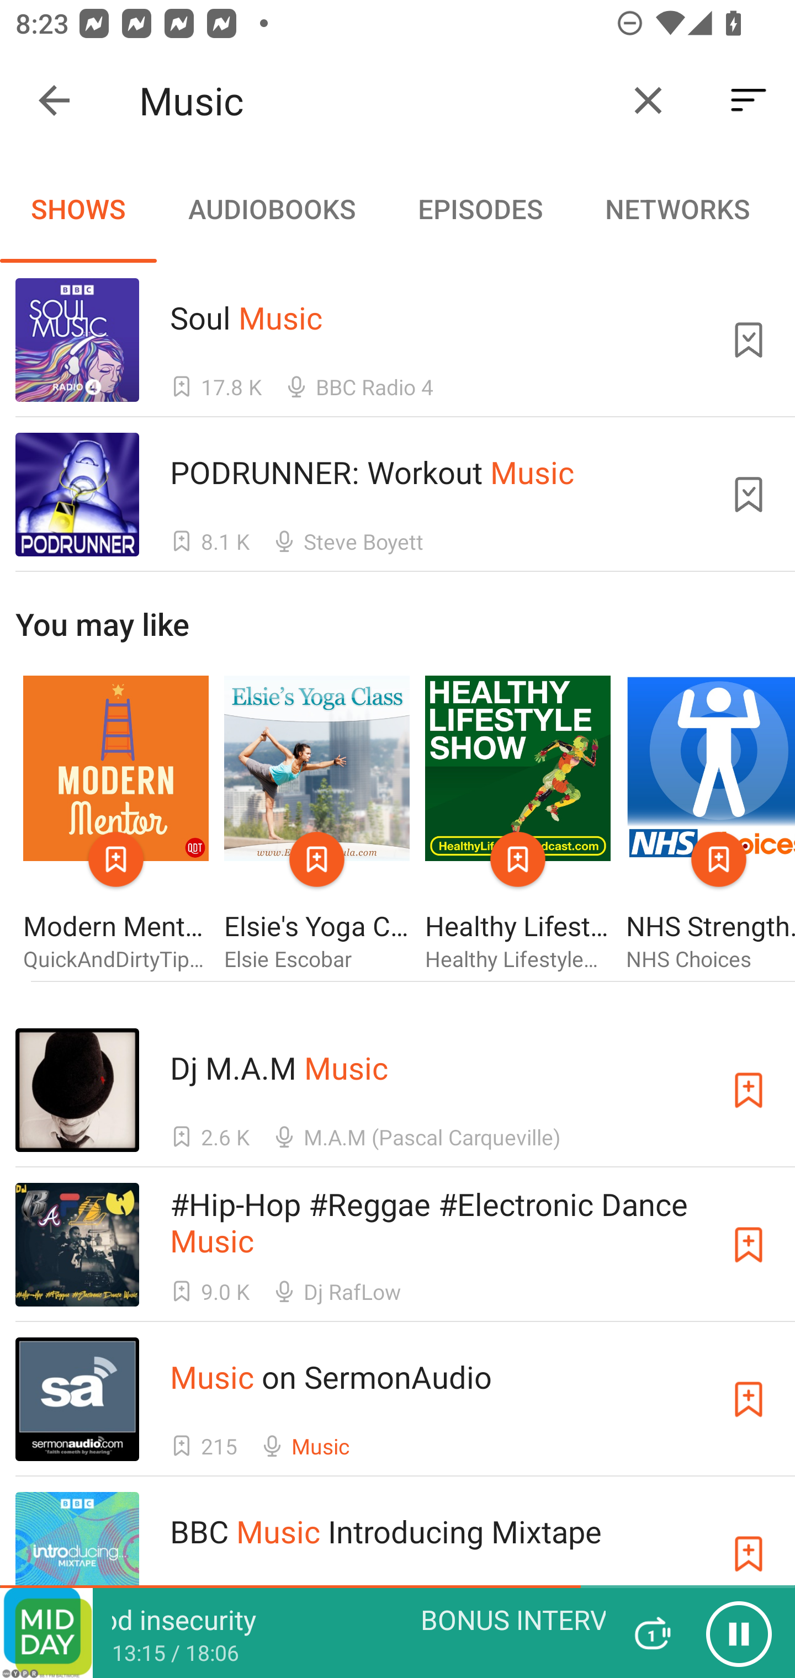  I want to click on Pause, so click(739, 1633).